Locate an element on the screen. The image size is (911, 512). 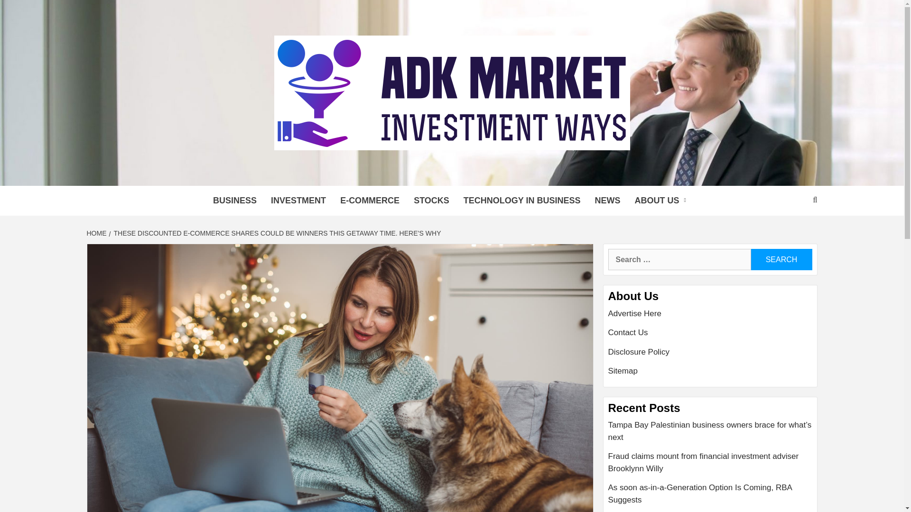
STOCKS is located at coordinates (431, 201).